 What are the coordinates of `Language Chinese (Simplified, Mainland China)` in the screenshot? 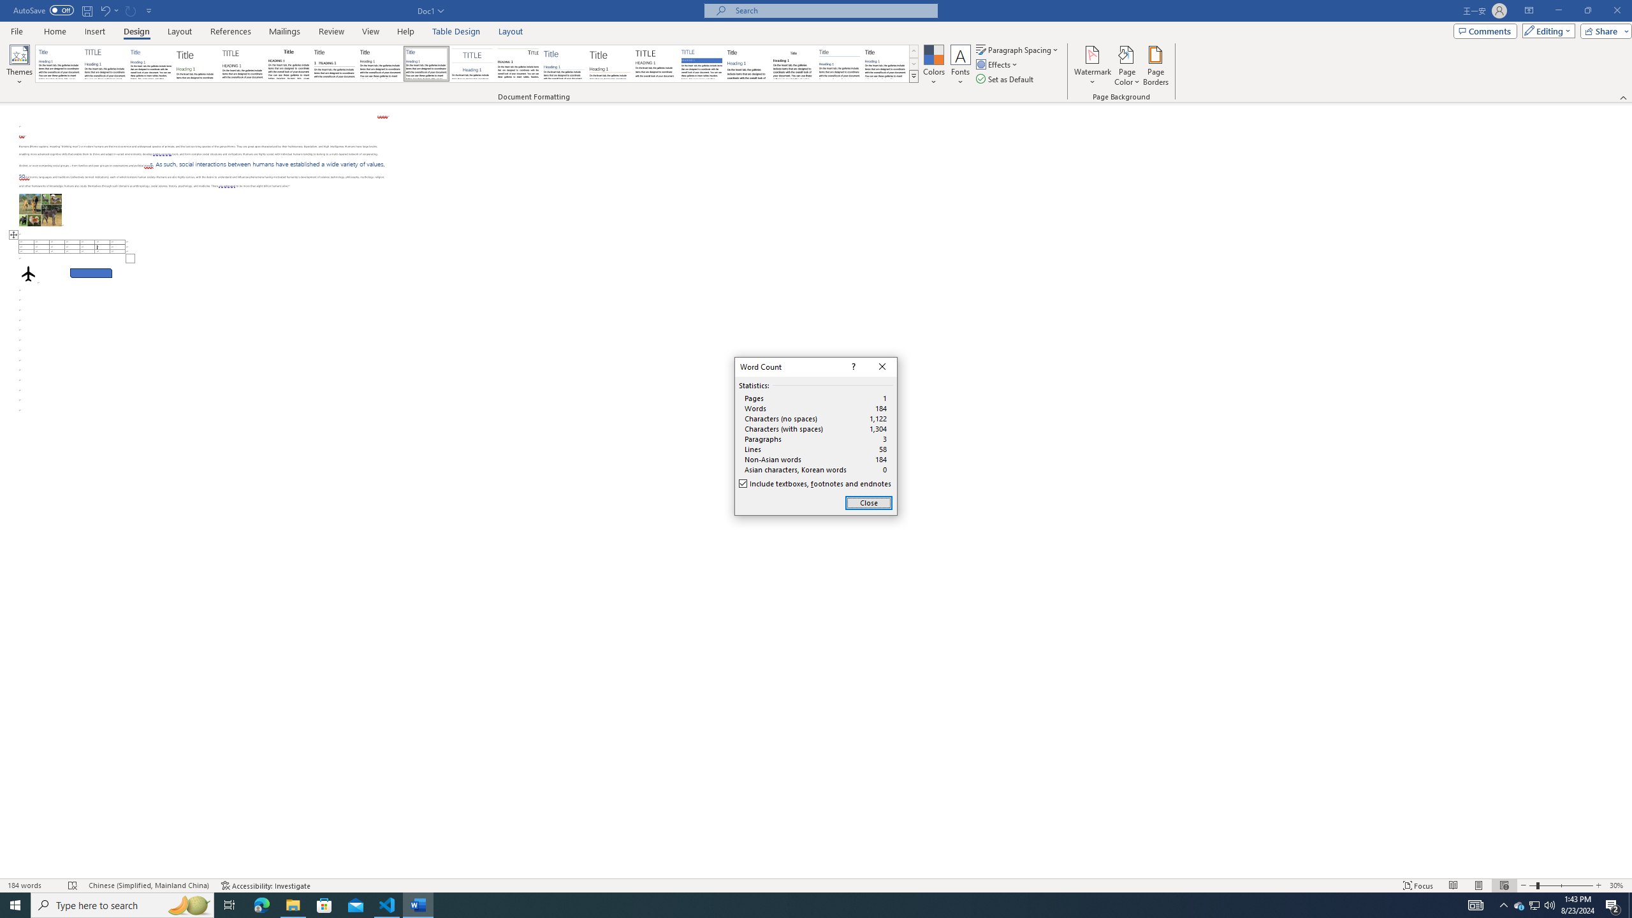 It's located at (148, 885).